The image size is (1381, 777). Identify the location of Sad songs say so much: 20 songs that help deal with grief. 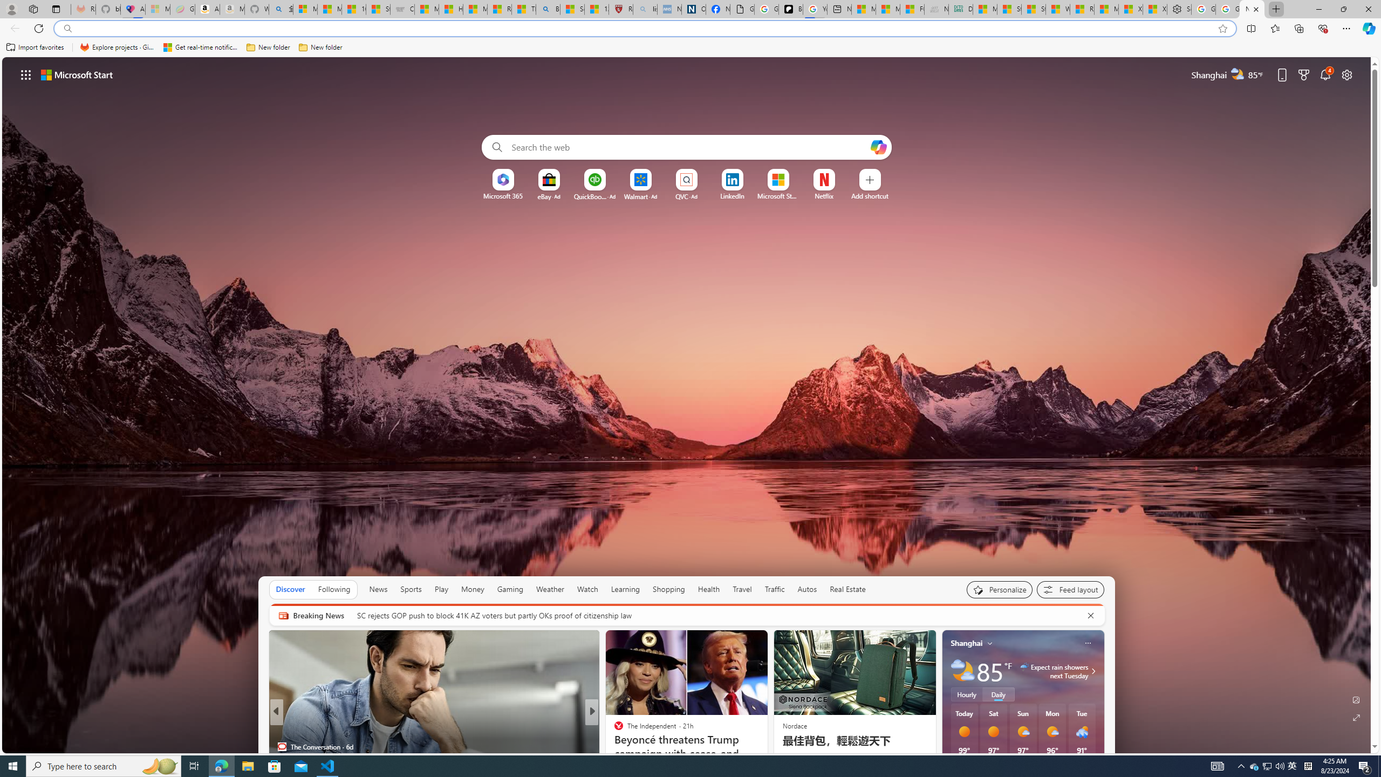
(765, 755).